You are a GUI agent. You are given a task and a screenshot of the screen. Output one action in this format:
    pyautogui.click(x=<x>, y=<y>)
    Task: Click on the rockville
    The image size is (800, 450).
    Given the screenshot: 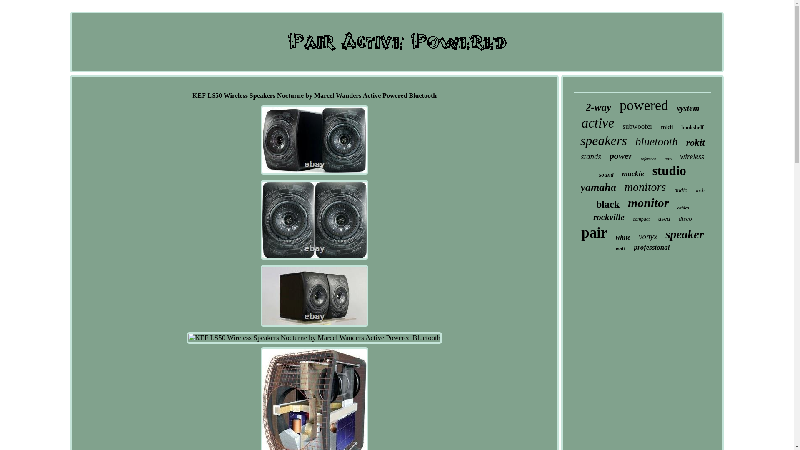 What is the action you would take?
    pyautogui.click(x=609, y=217)
    